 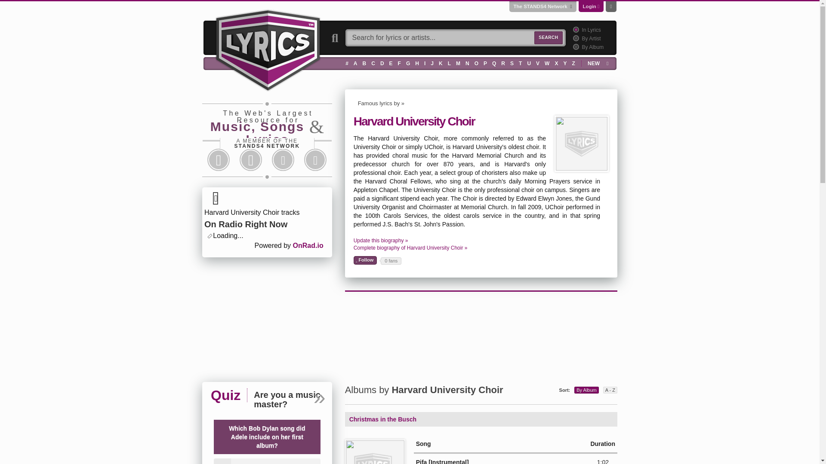 I want to click on Login, so click(x=589, y=6).